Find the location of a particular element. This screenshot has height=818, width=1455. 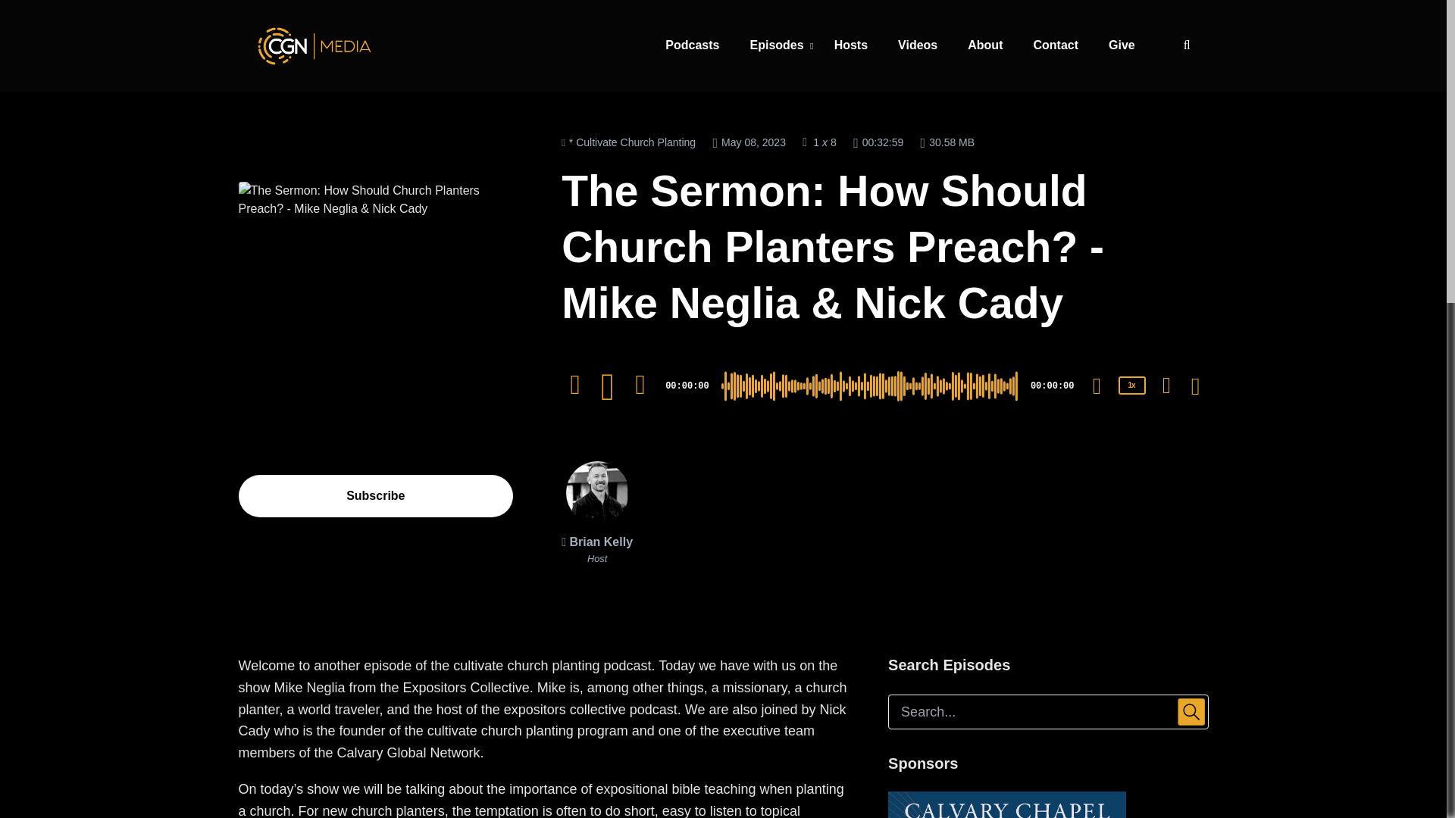

Rewind 10 seconds is located at coordinates (575, 385).